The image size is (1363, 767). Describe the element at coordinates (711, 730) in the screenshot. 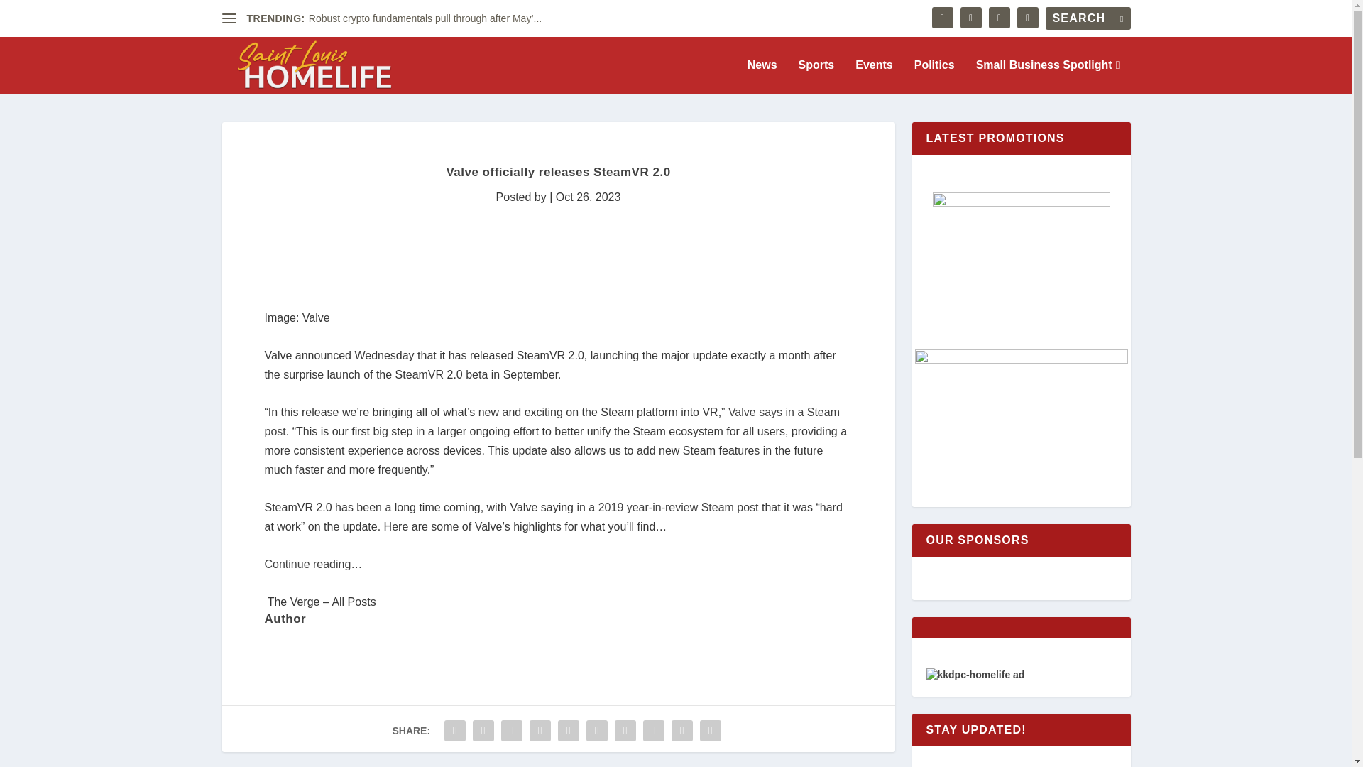

I see `Share "Valve officially releases SteamVR 2.0" via Print` at that location.